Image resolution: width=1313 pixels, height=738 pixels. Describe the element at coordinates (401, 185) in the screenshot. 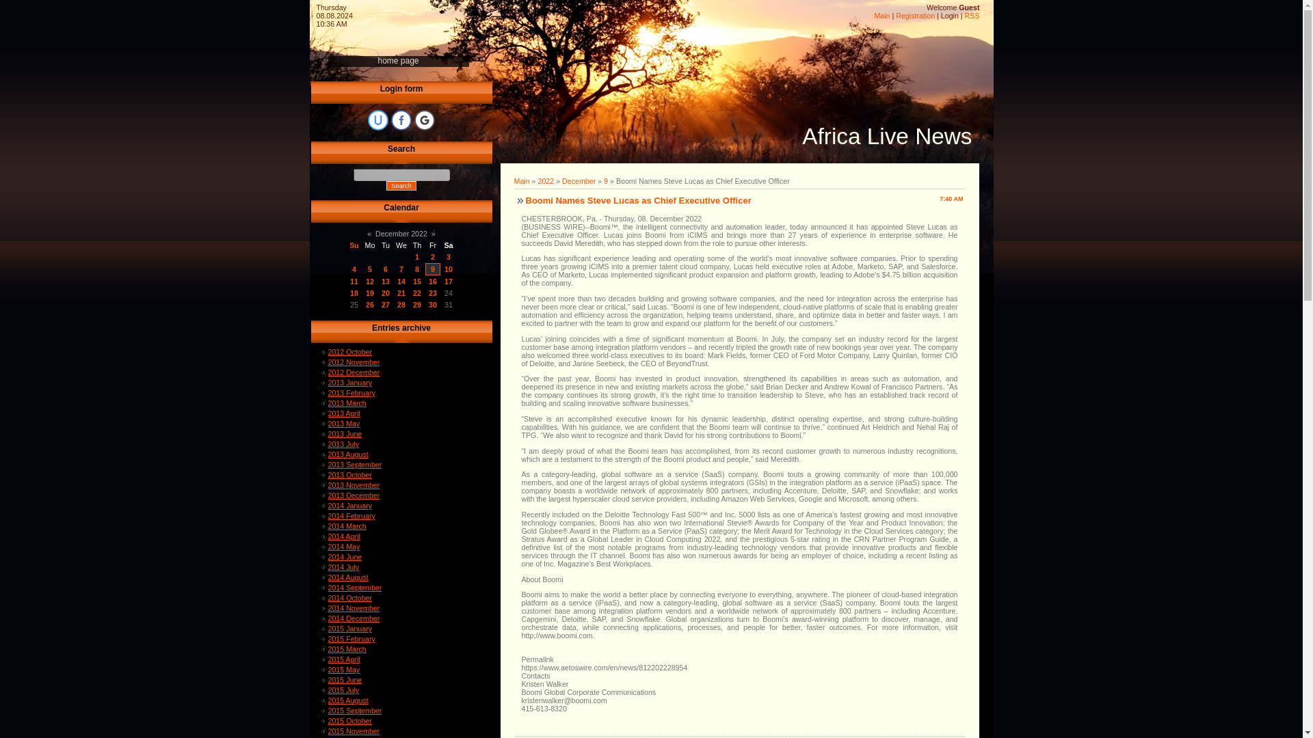

I see `Search` at that location.